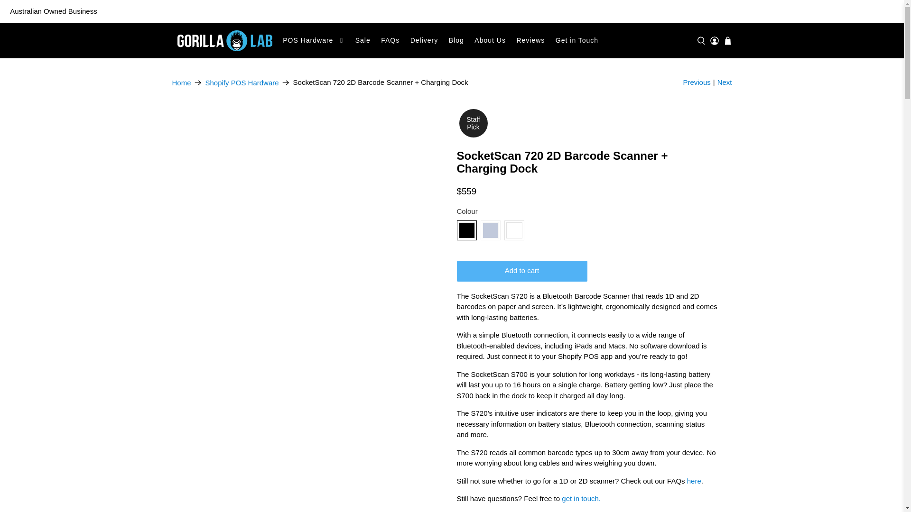 The image size is (911, 512). Describe the element at coordinates (530, 41) in the screenshot. I see `Reviews` at that location.